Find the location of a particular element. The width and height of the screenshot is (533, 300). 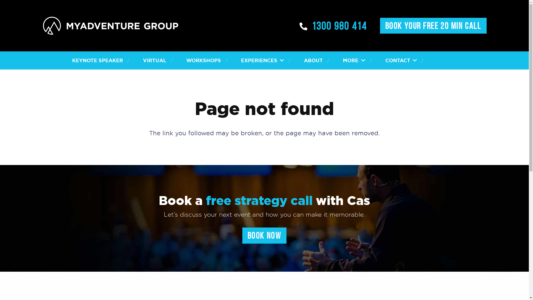

MORE is located at coordinates (354, 61).